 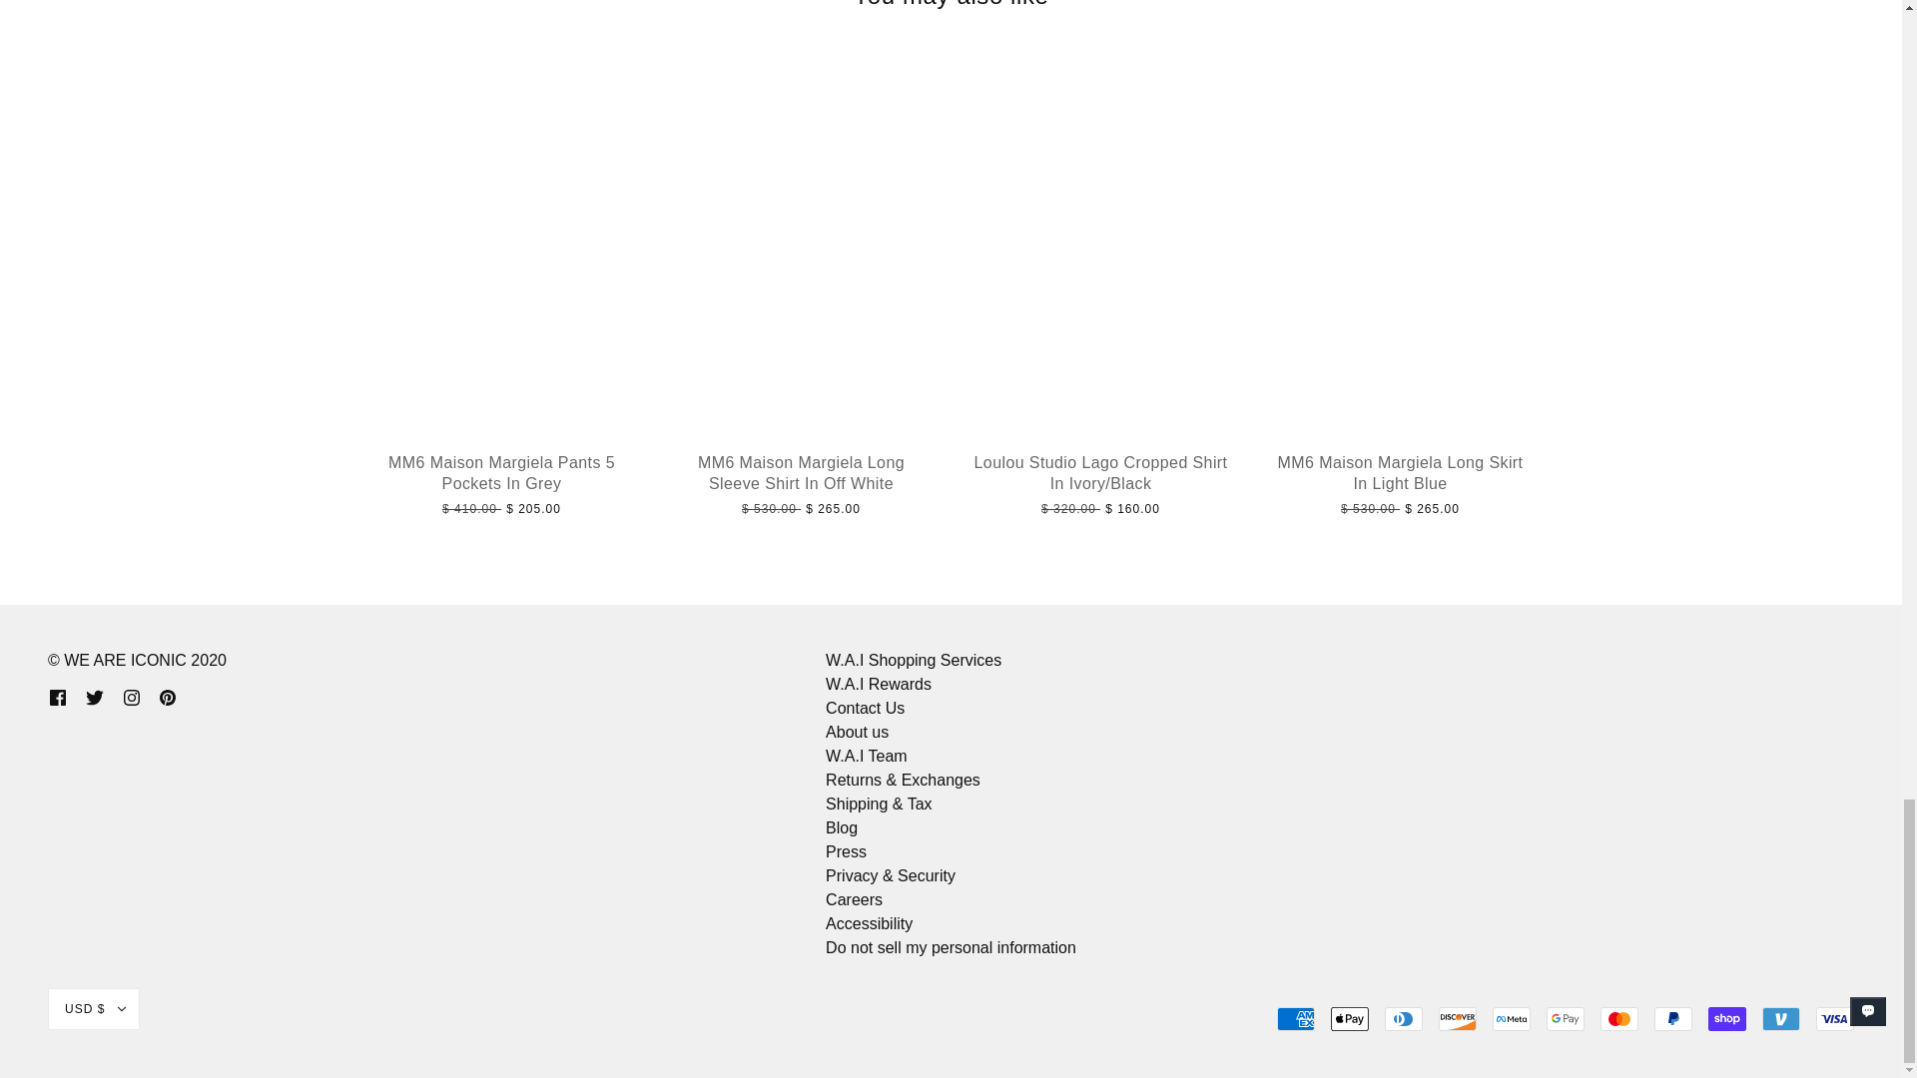 I want to click on Contact Us, so click(x=865, y=708).